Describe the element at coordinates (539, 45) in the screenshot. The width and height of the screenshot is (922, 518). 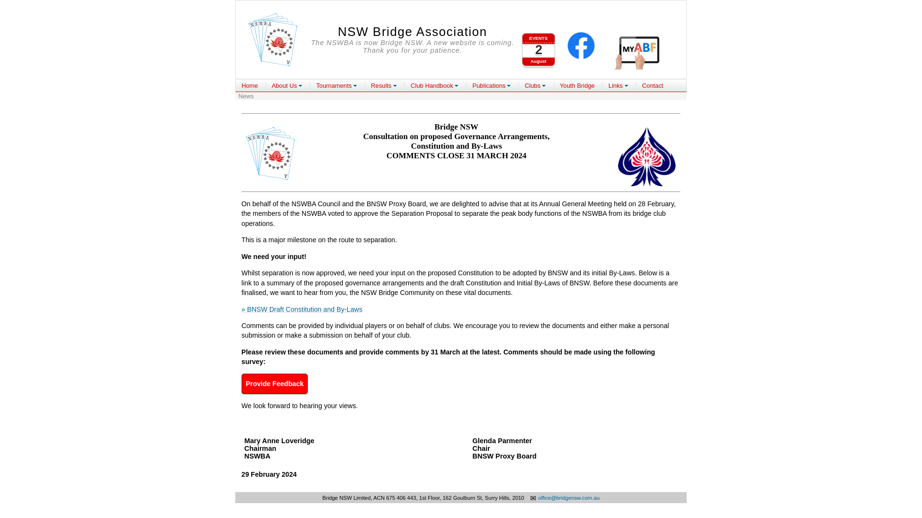
I see `Events Calendar` at that location.